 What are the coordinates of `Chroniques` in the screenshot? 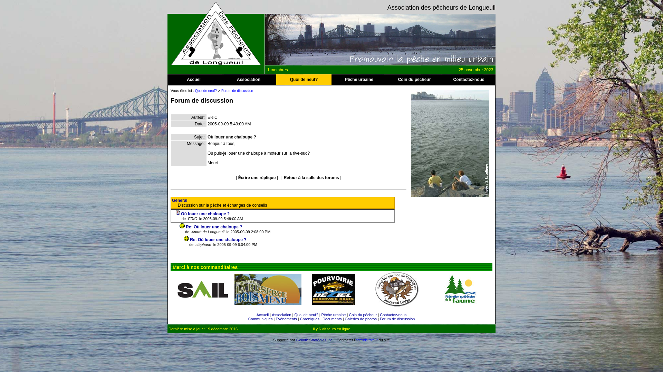 It's located at (310, 319).